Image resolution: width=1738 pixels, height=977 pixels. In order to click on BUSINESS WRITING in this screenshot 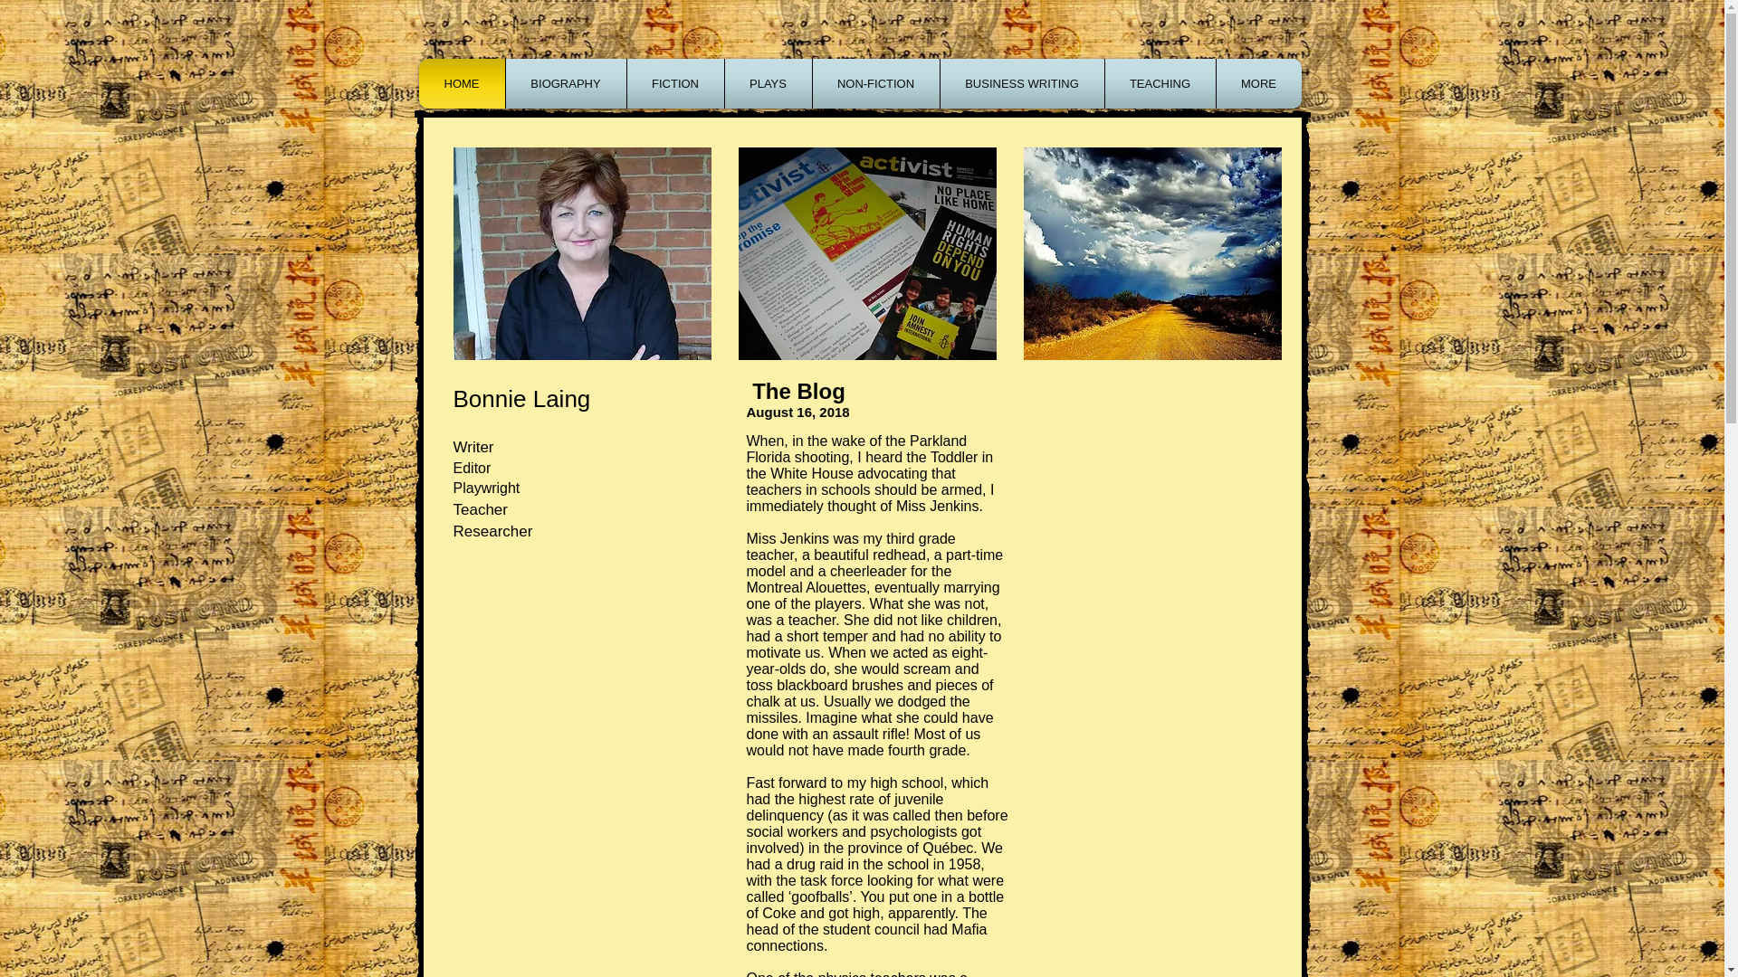, I will do `click(1023, 83)`.